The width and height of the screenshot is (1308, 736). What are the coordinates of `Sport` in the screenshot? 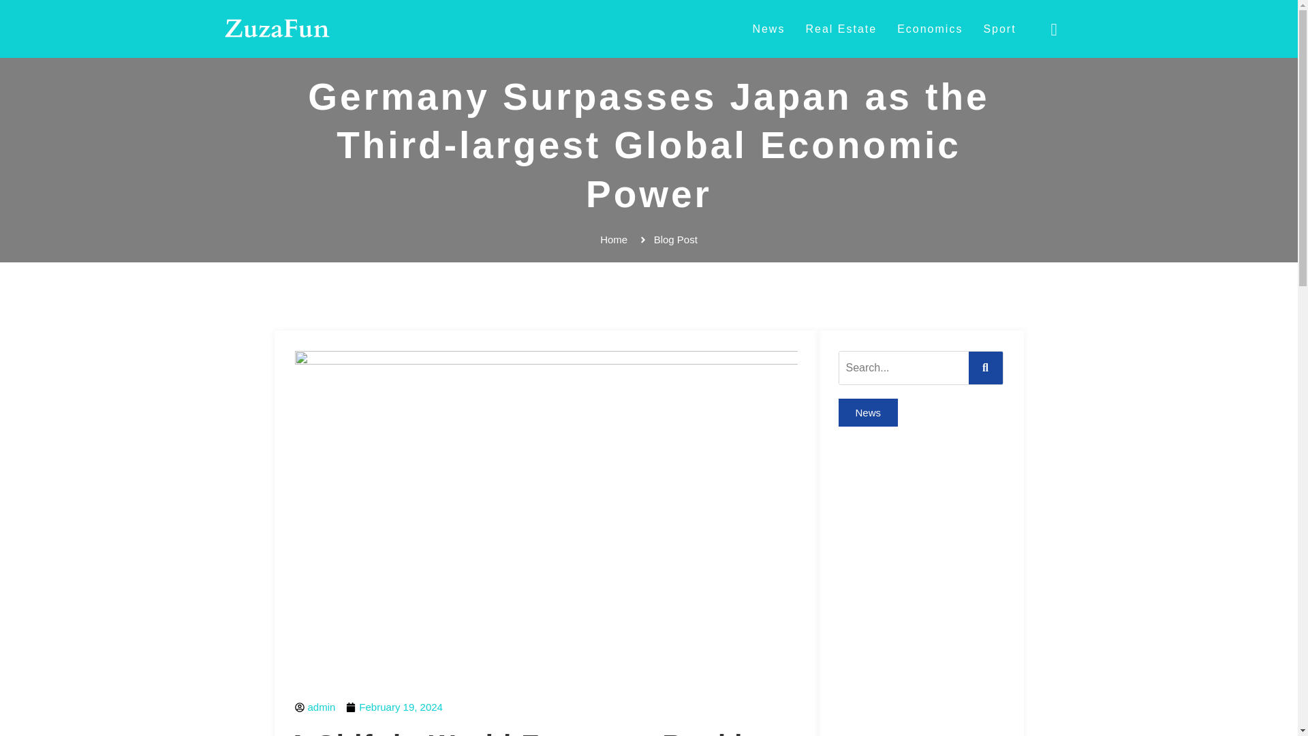 It's located at (999, 29).